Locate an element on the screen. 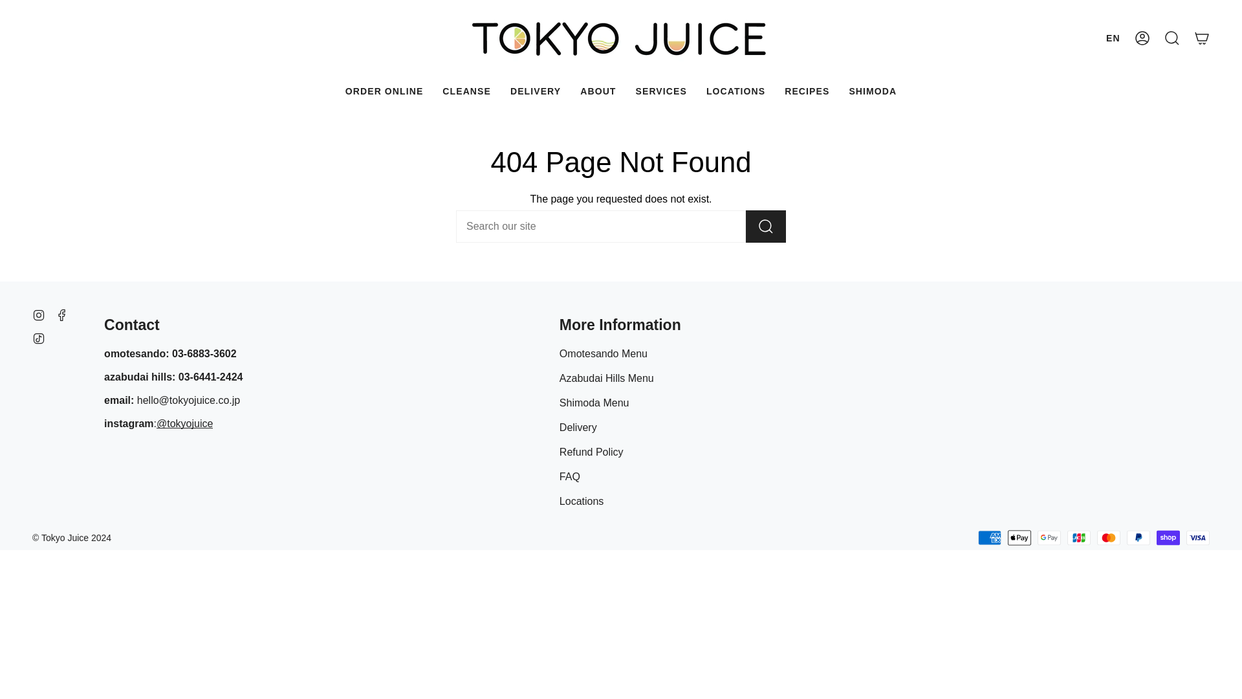 The height and width of the screenshot is (699, 1242). CART is located at coordinates (1202, 38).